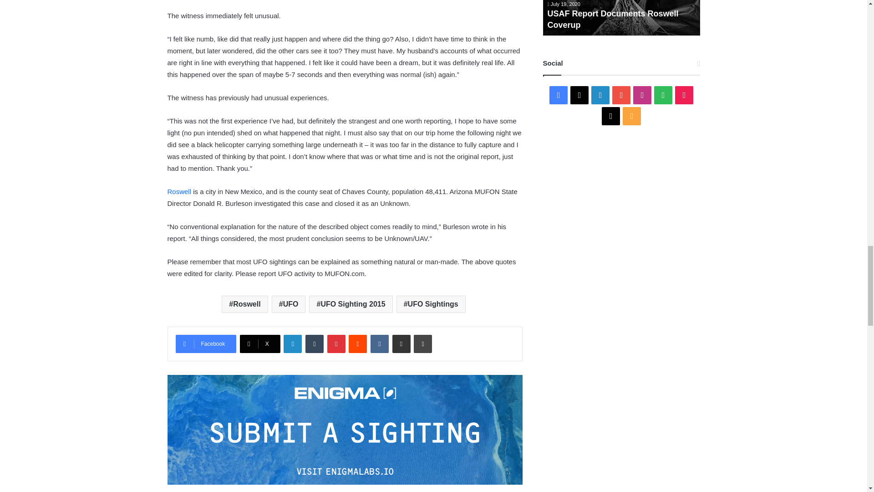 The image size is (874, 492). I want to click on Reddit, so click(358, 344).